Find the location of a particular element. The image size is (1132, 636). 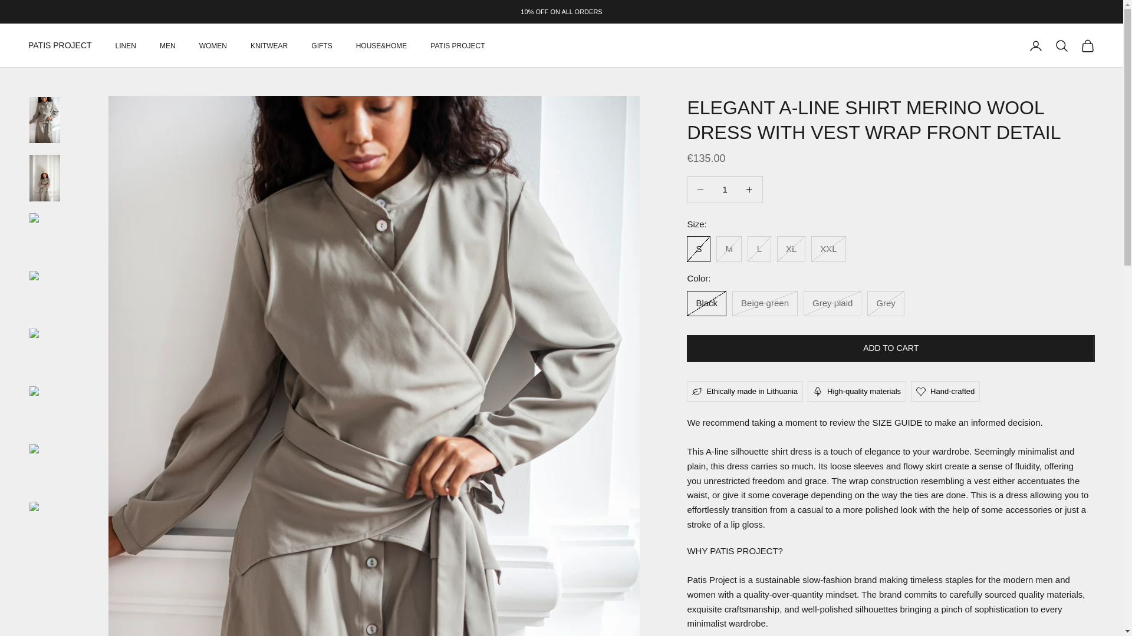

GIFTS is located at coordinates (321, 46).